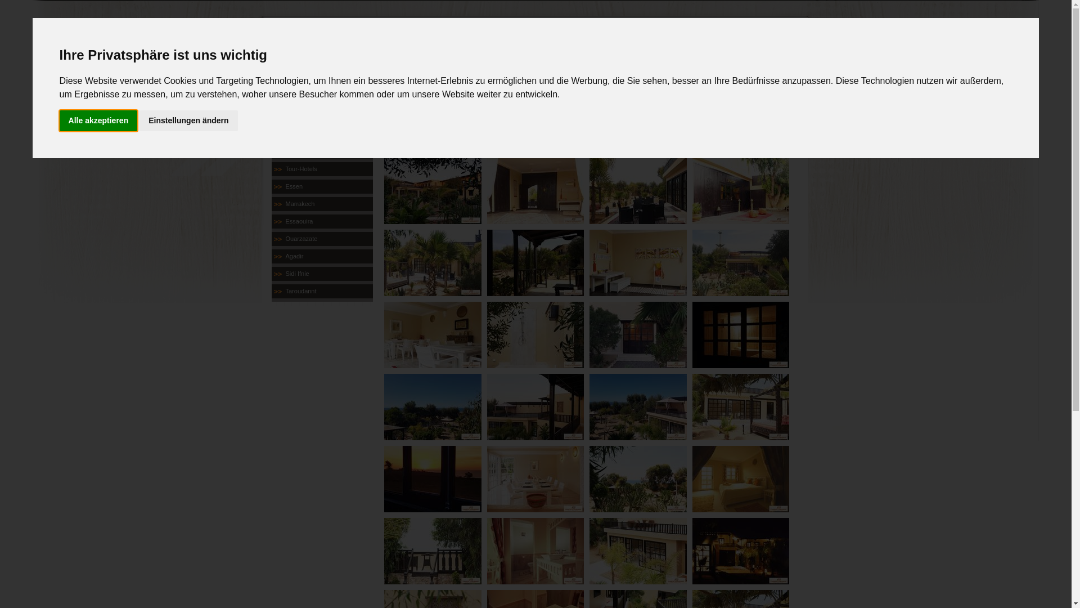 The width and height of the screenshot is (1080, 608). Describe the element at coordinates (322, 239) in the screenshot. I see `Ouarzazate` at that location.